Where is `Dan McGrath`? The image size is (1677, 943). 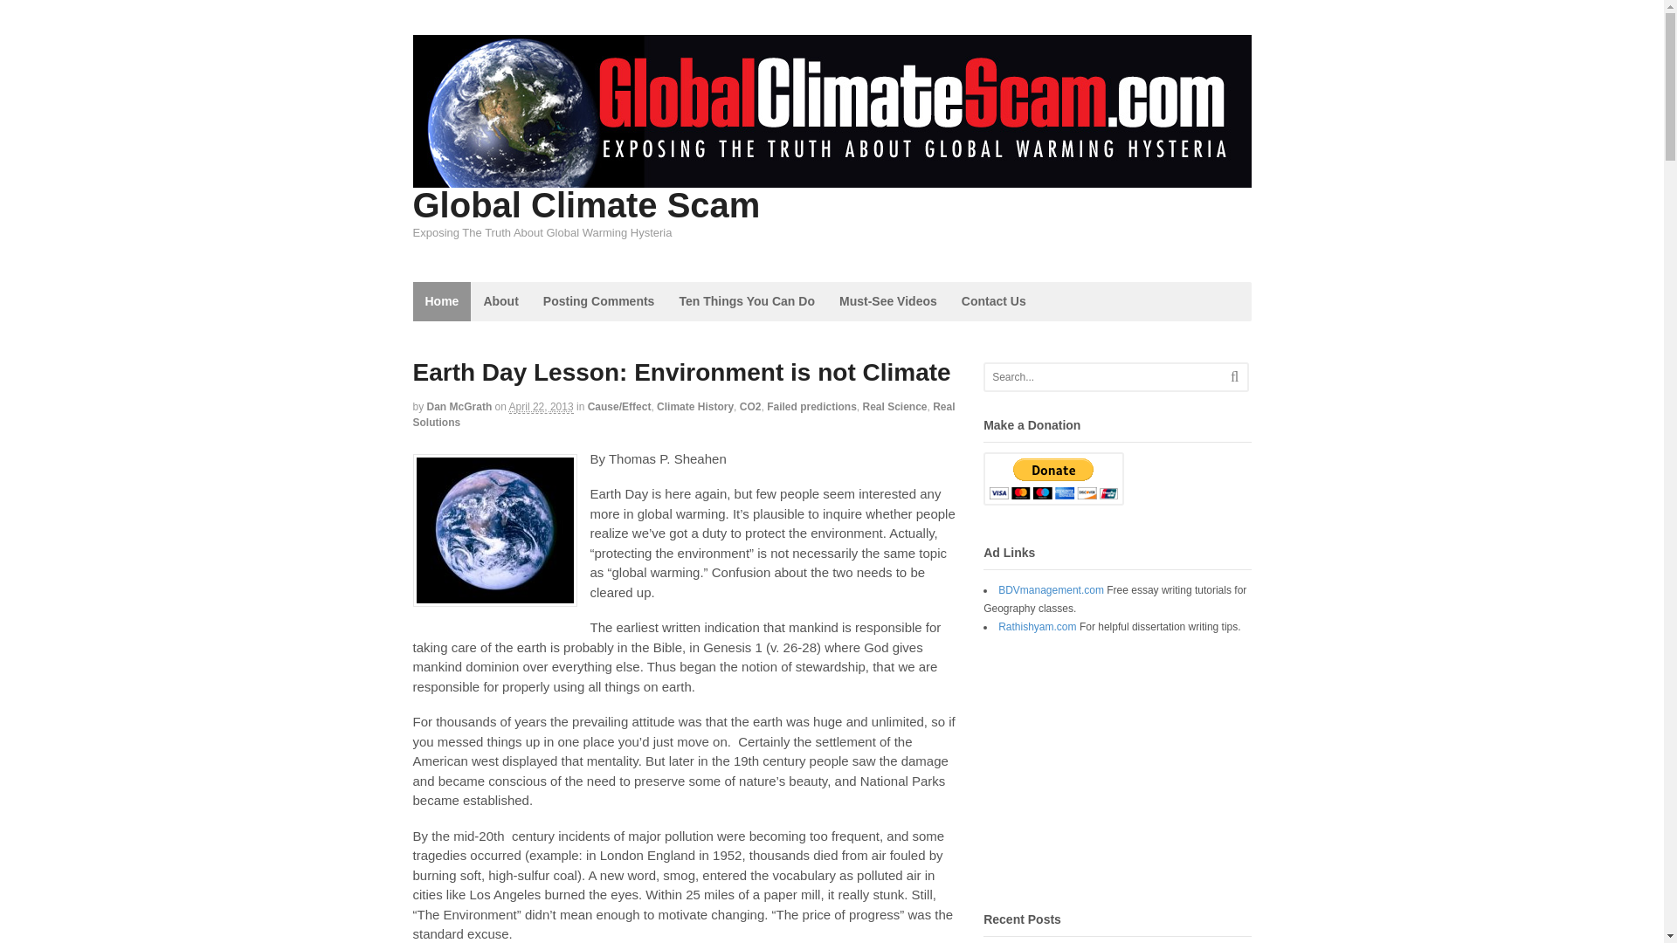
Dan McGrath is located at coordinates (459, 407).